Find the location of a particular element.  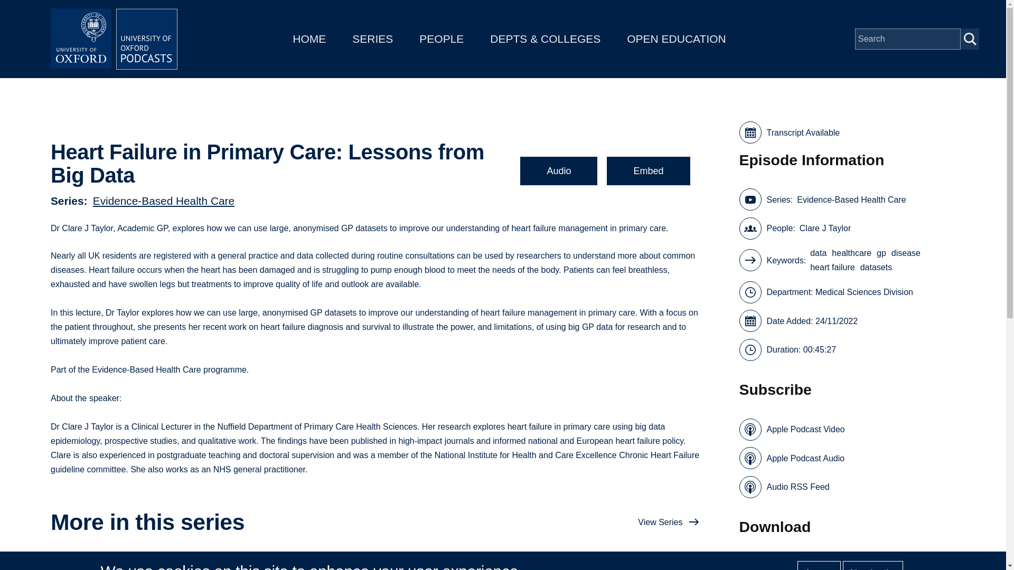

PEOPLE is located at coordinates (442, 39).